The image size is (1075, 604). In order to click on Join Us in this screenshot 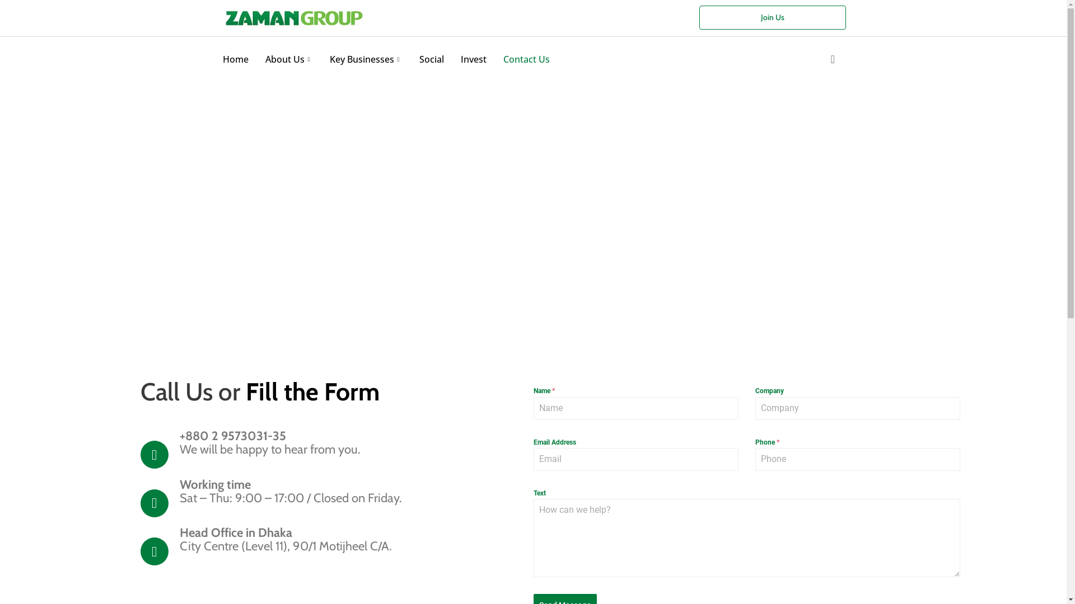, I will do `click(773, 18)`.